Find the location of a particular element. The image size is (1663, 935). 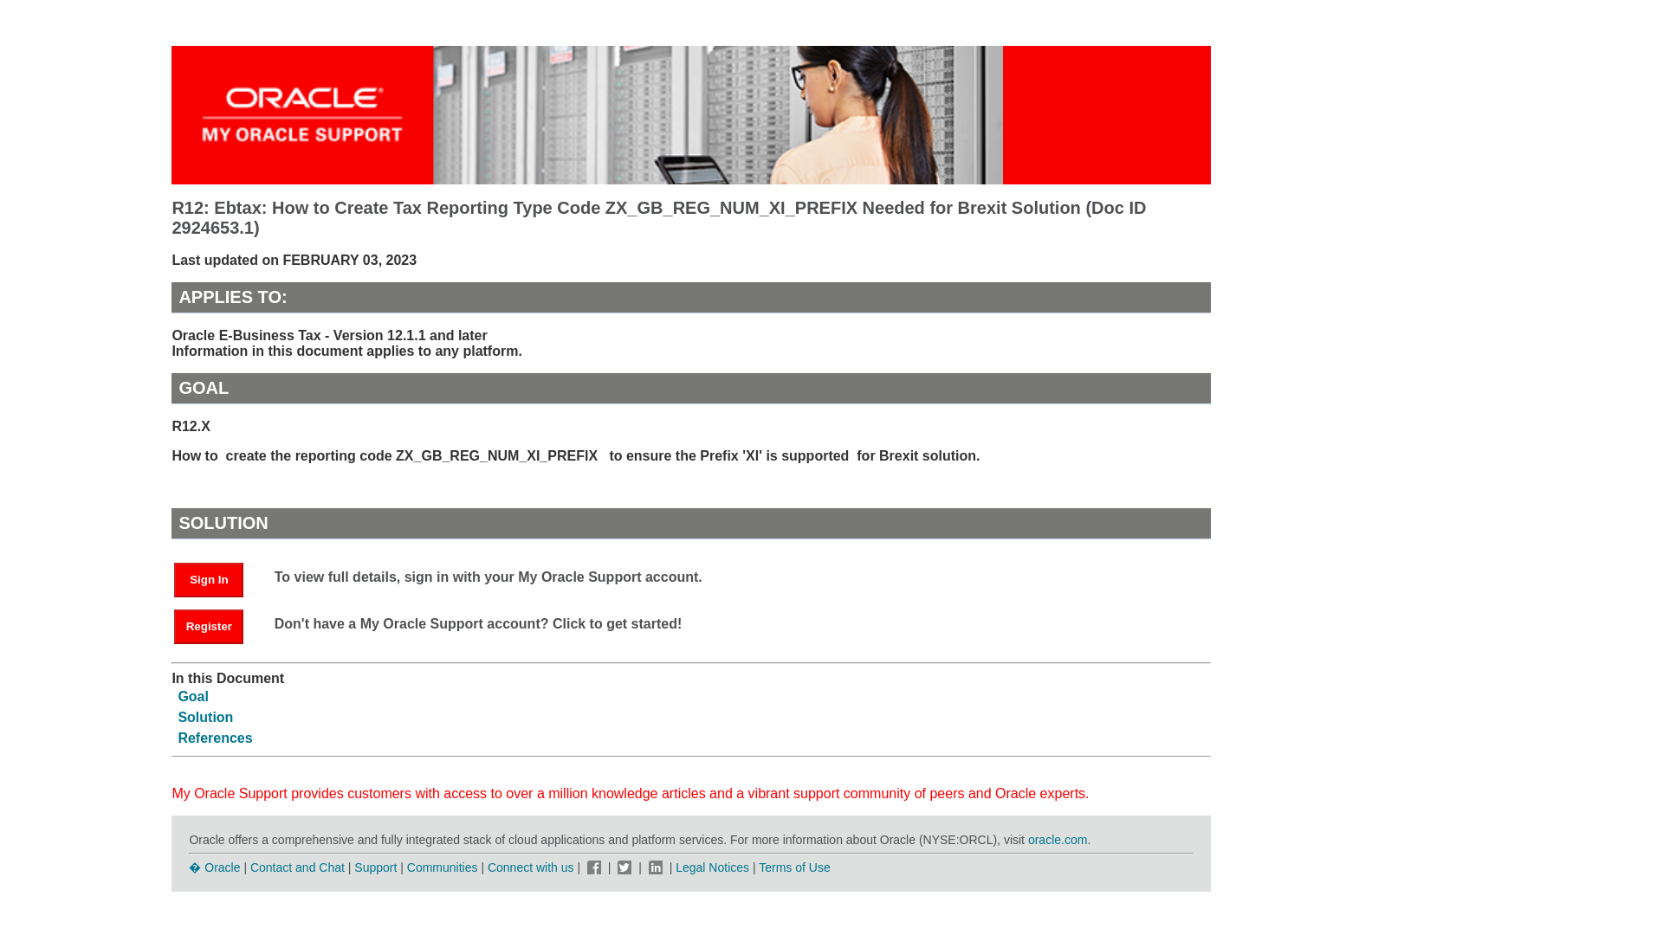

Contact and Chat is located at coordinates (297, 867).